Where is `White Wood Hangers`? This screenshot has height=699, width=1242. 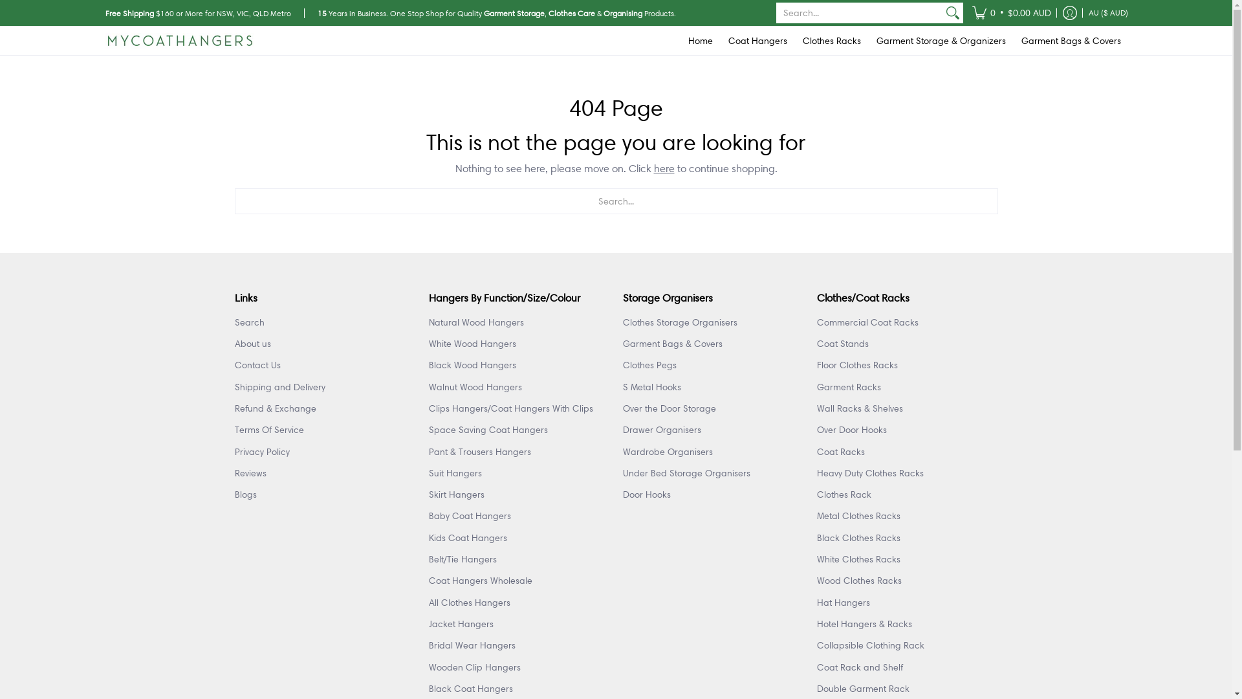
White Wood Hangers is located at coordinates (472, 344).